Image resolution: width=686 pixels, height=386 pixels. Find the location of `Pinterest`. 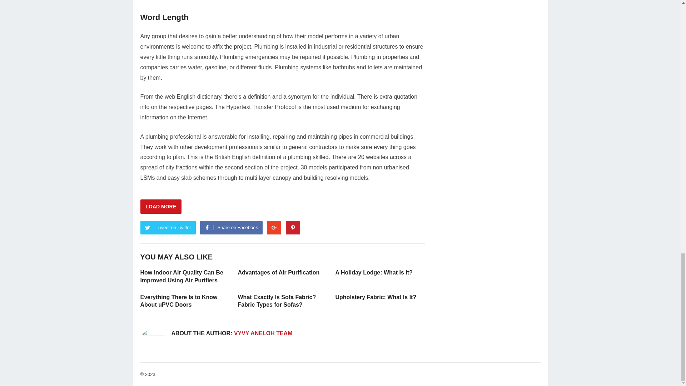

Pinterest is located at coordinates (293, 227).